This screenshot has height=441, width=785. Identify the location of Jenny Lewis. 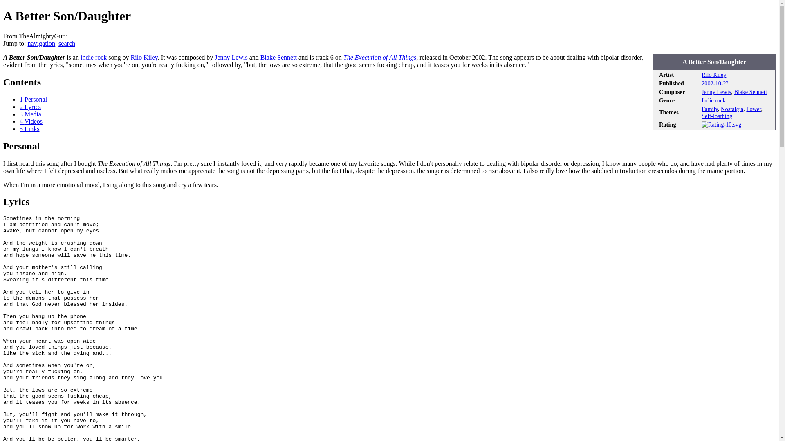
(231, 57).